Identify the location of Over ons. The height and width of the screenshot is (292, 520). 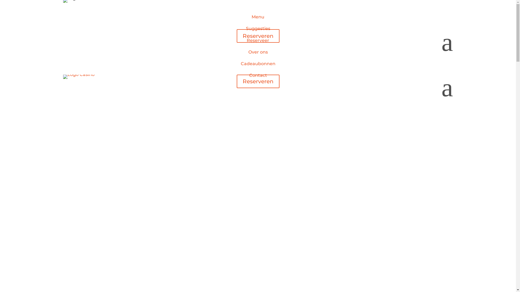
(258, 52).